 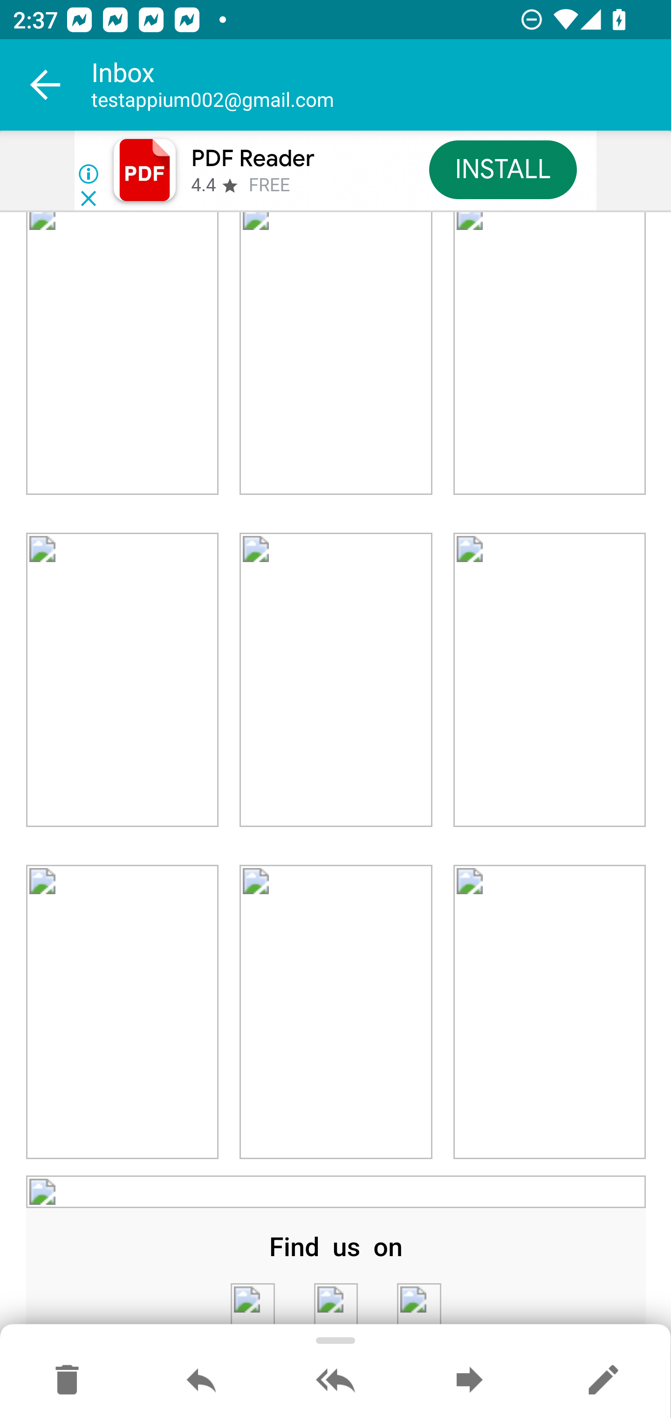 What do you see at coordinates (253, 159) in the screenshot?
I see `PDF Reader` at bounding box center [253, 159].